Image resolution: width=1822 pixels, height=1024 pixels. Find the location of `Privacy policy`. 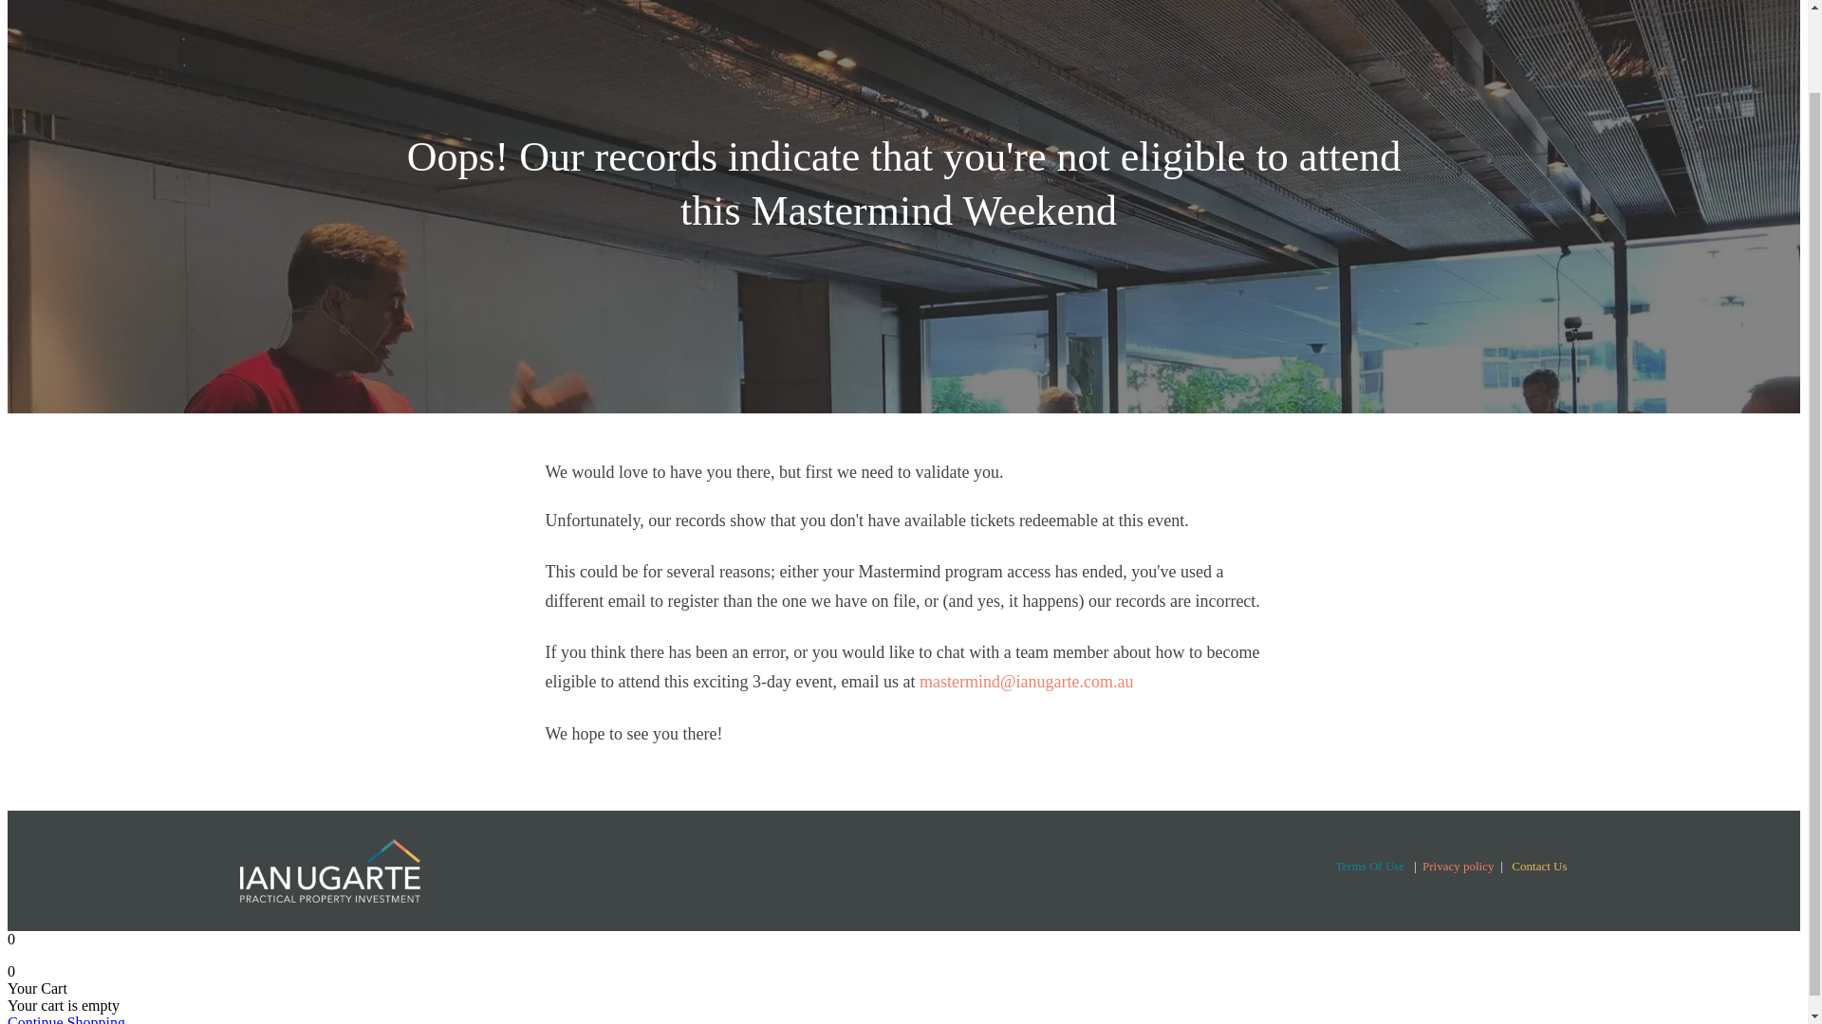

Privacy policy is located at coordinates (1458, 867).